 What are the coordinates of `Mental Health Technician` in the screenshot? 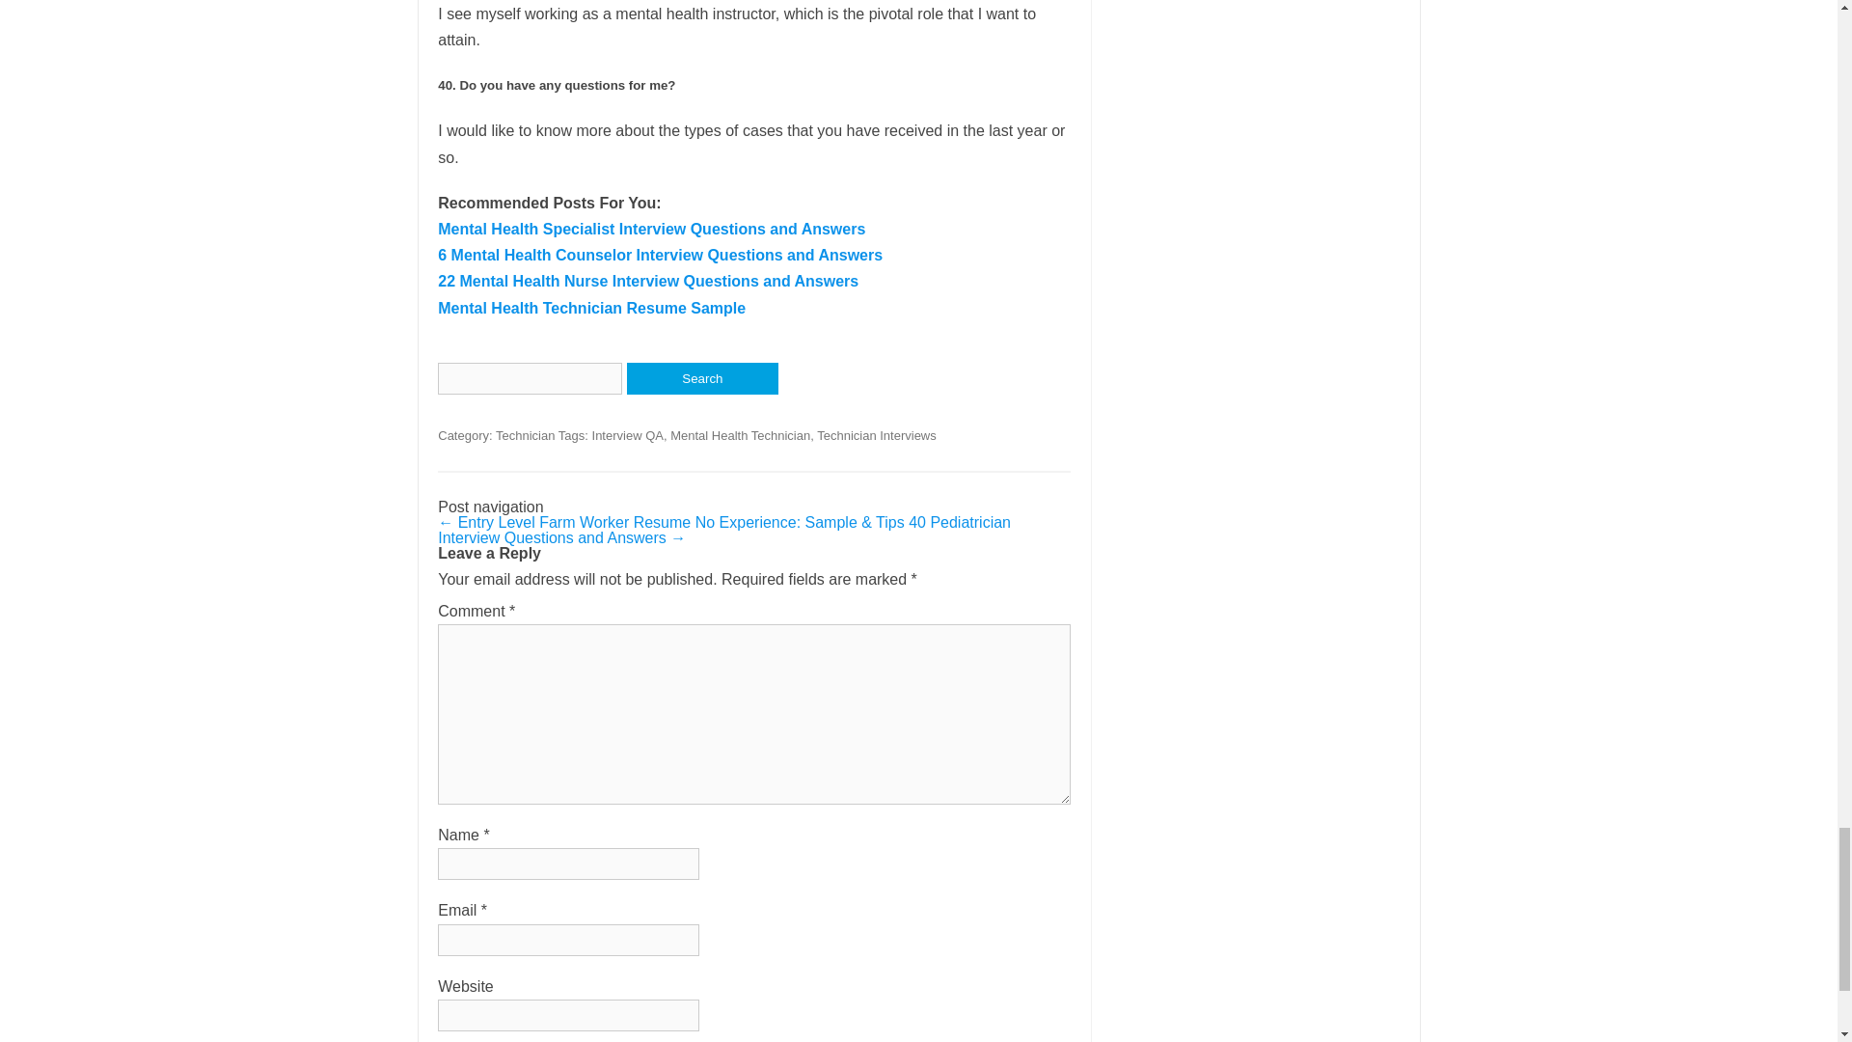 It's located at (741, 435).